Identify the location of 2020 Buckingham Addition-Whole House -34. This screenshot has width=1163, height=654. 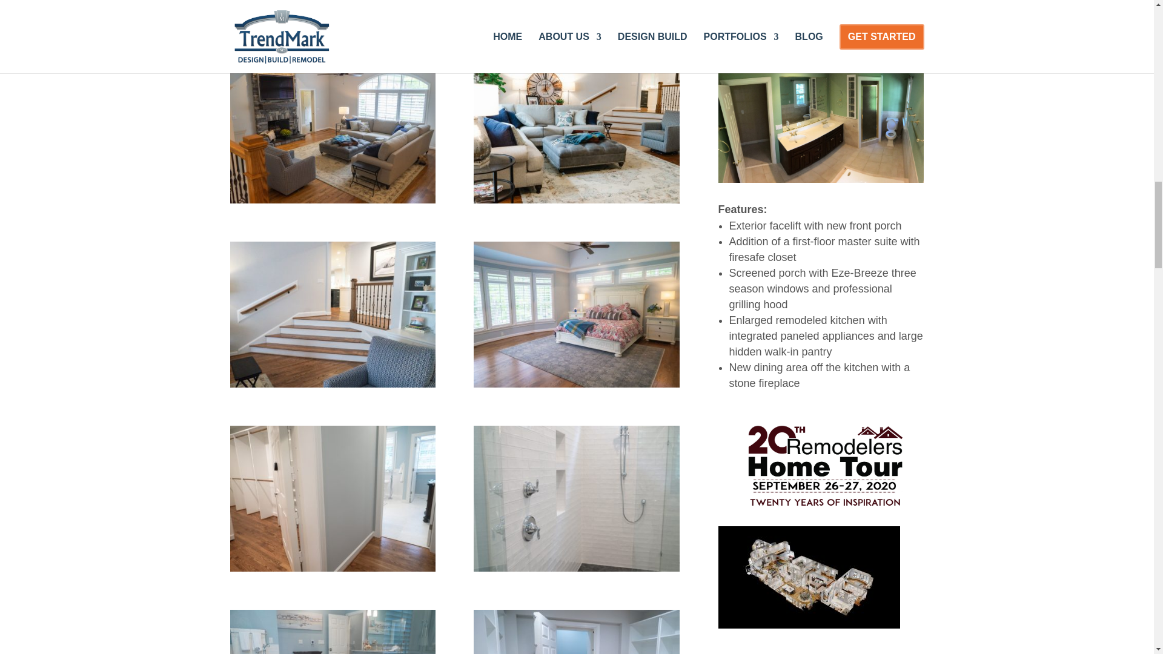
(333, 384).